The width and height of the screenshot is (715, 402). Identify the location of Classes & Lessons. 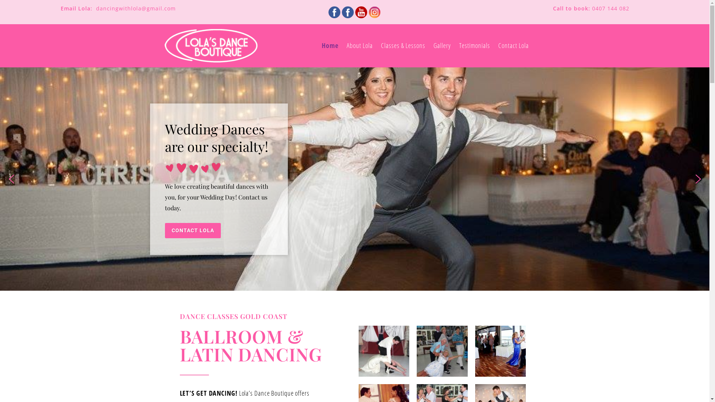
(403, 46).